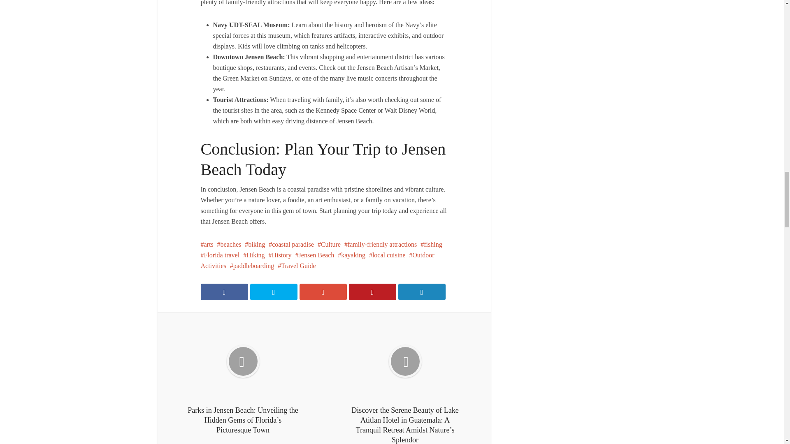 The height and width of the screenshot is (444, 790). What do you see at coordinates (329, 244) in the screenshot?
I see `Culture` at bounding box center [329, 244].